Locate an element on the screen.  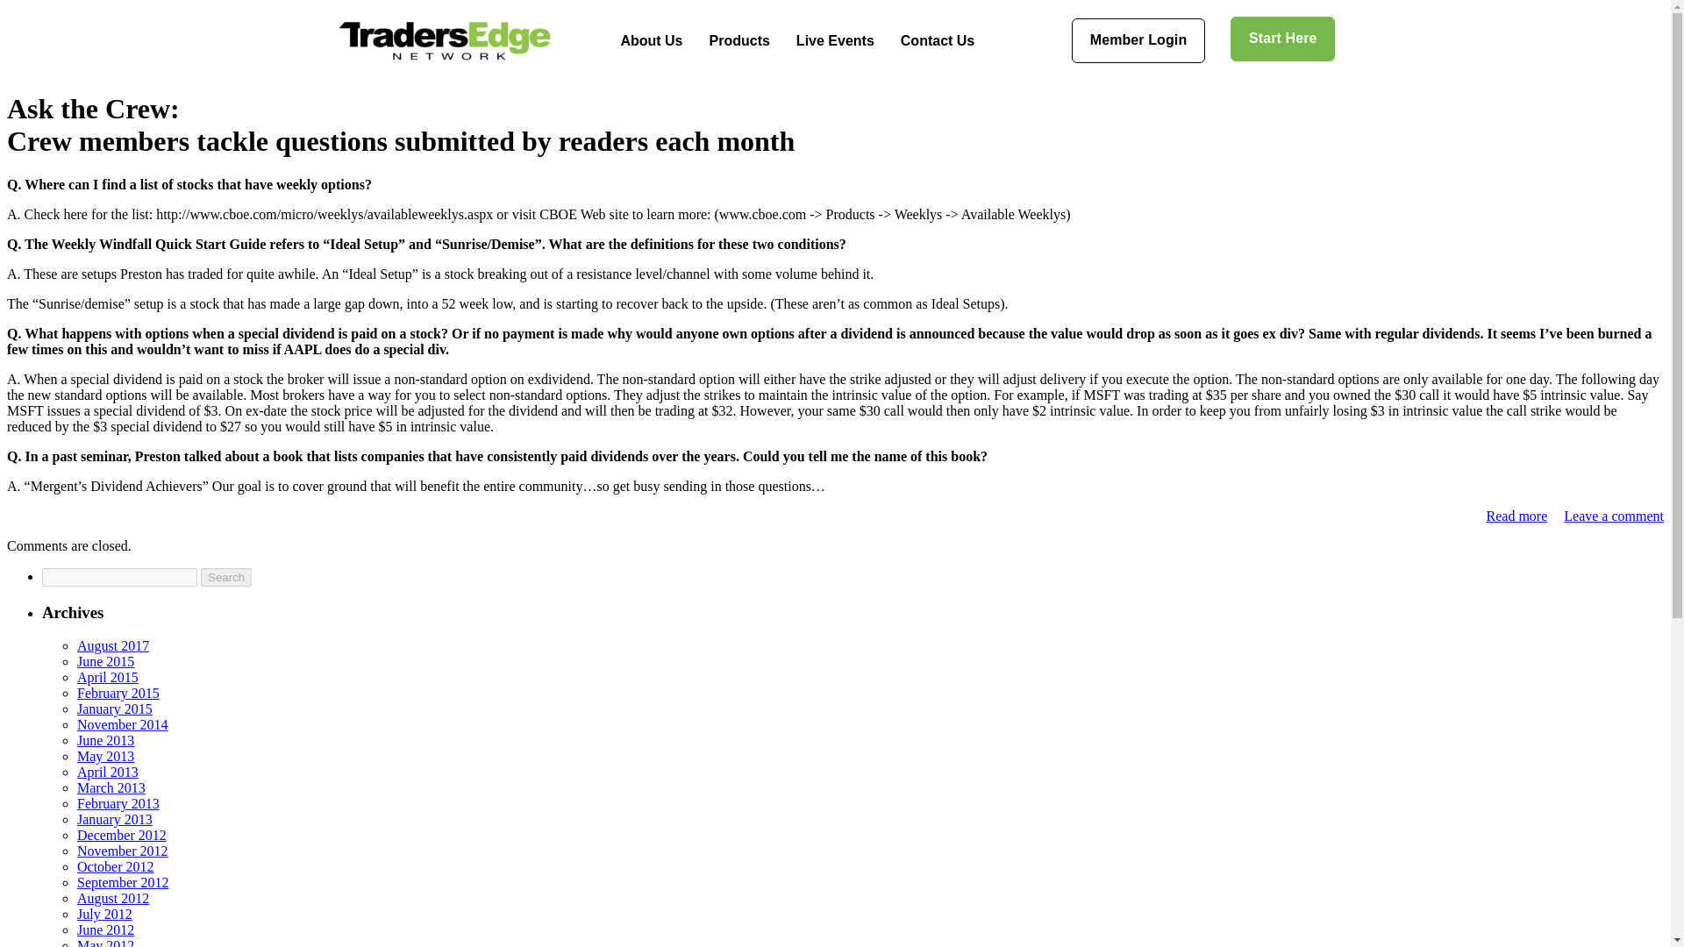
Member Login is located at coordinates (1138, 40).